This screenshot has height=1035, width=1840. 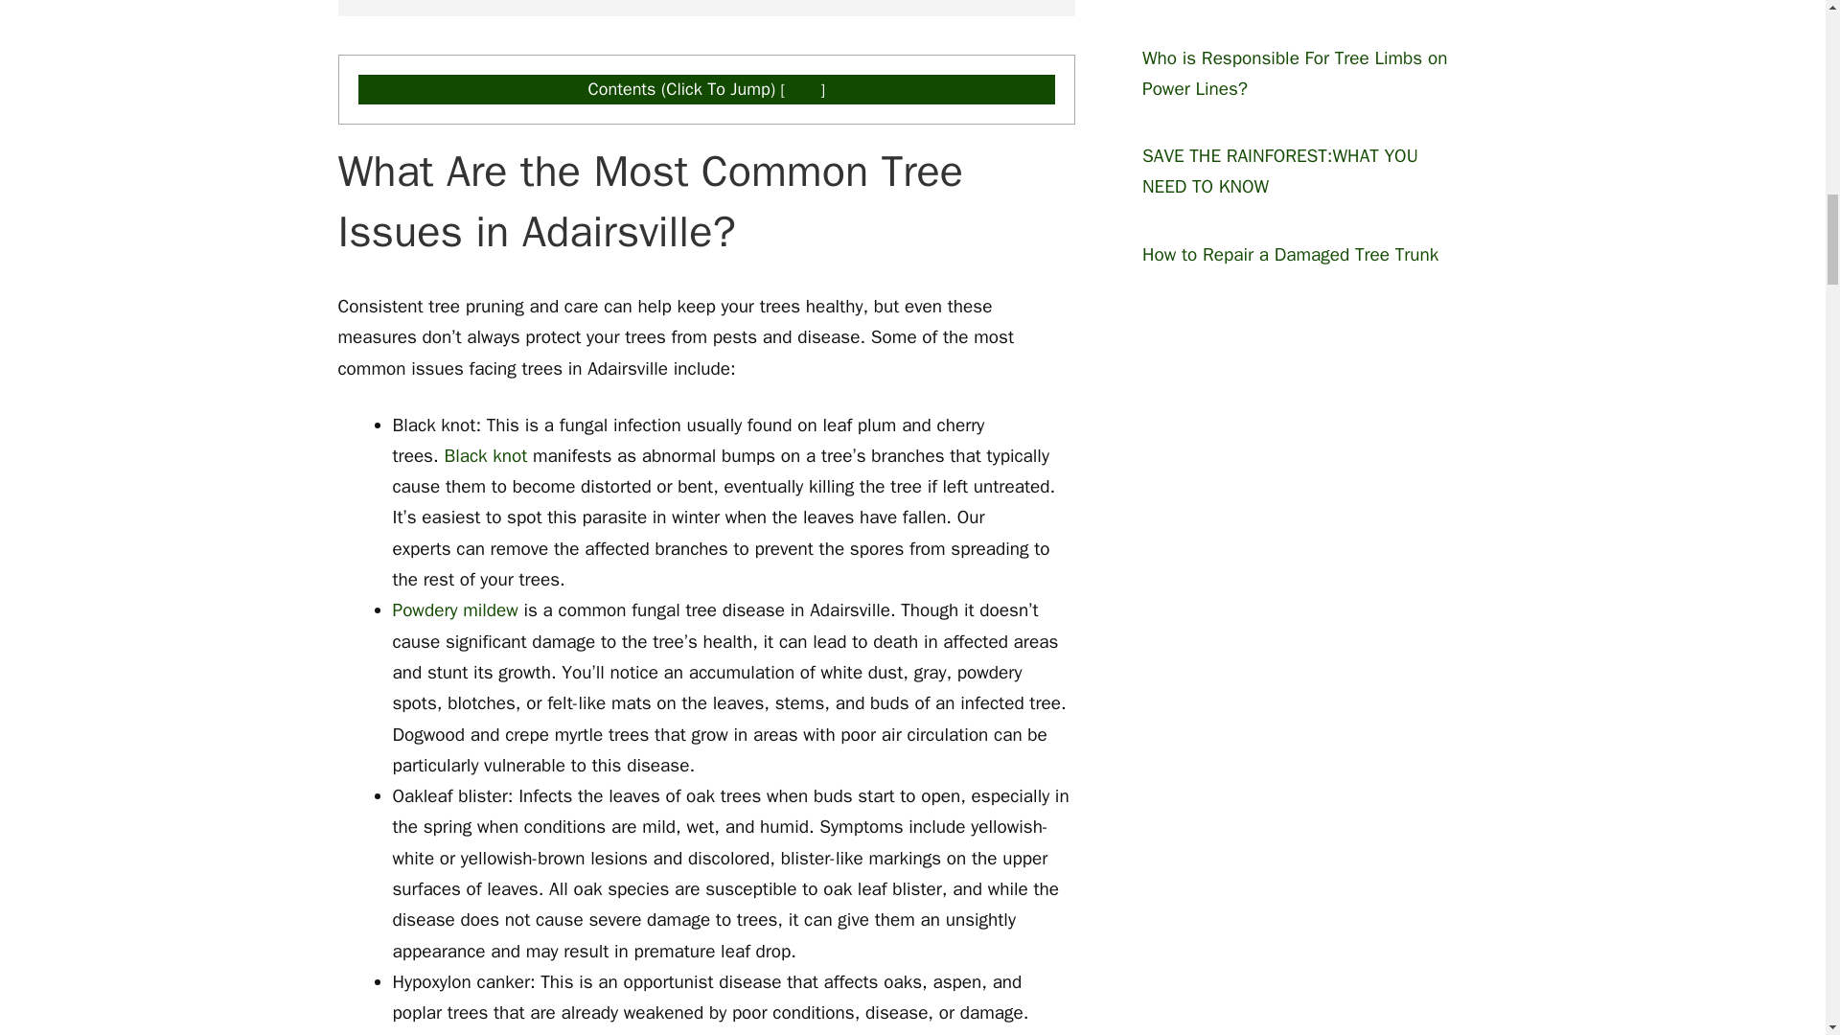 What do you see at coordinates (1294, 73) in the screenshot?
I see `Who is Responsible For Tree Limbs on Power Lines?` at bounding box center [1294, 73].